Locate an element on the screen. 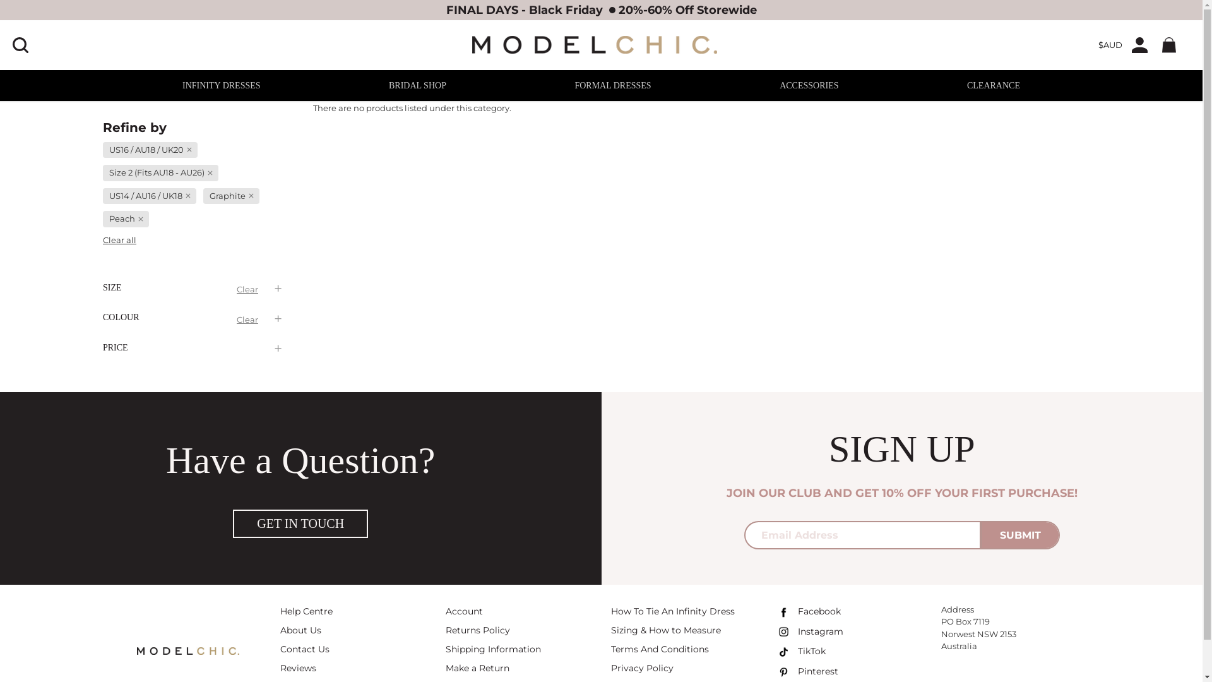 This screenshot has width=1212, height=682. Terms And Conditions is located at coordinates (660, 651).